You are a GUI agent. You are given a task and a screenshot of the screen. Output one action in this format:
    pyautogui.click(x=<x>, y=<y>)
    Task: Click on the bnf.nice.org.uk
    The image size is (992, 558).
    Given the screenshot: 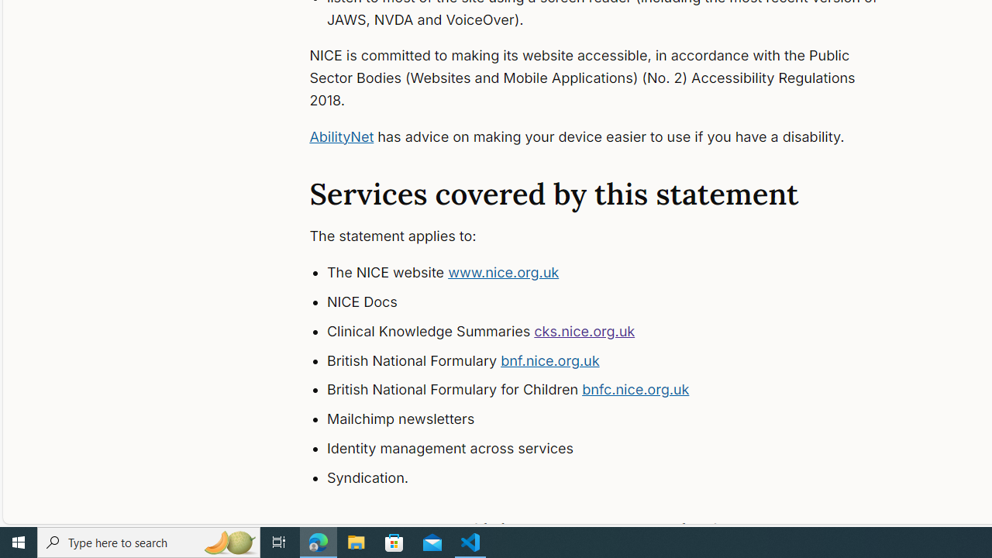 What is the action you would take?
    pyautogui.click(x=550, y=360)
    